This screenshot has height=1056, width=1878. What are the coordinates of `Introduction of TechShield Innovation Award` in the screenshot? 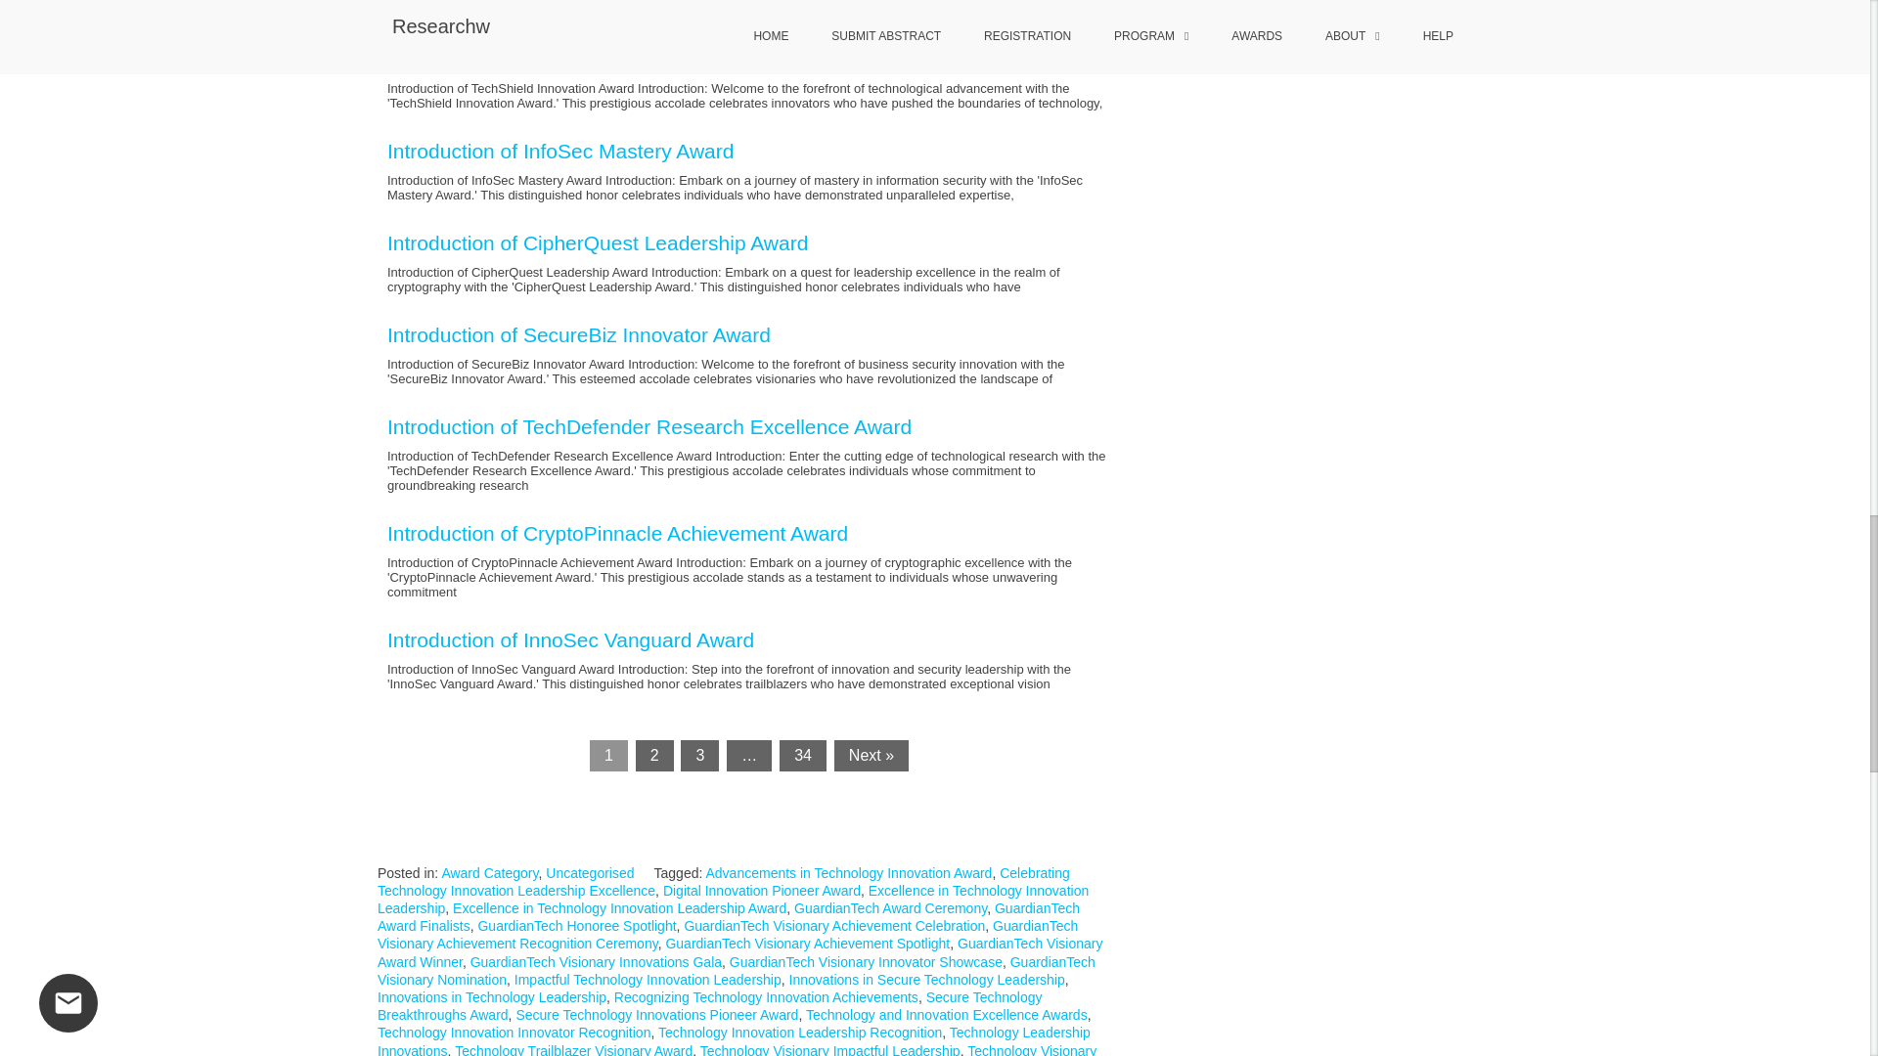 It's located at (587, 59).